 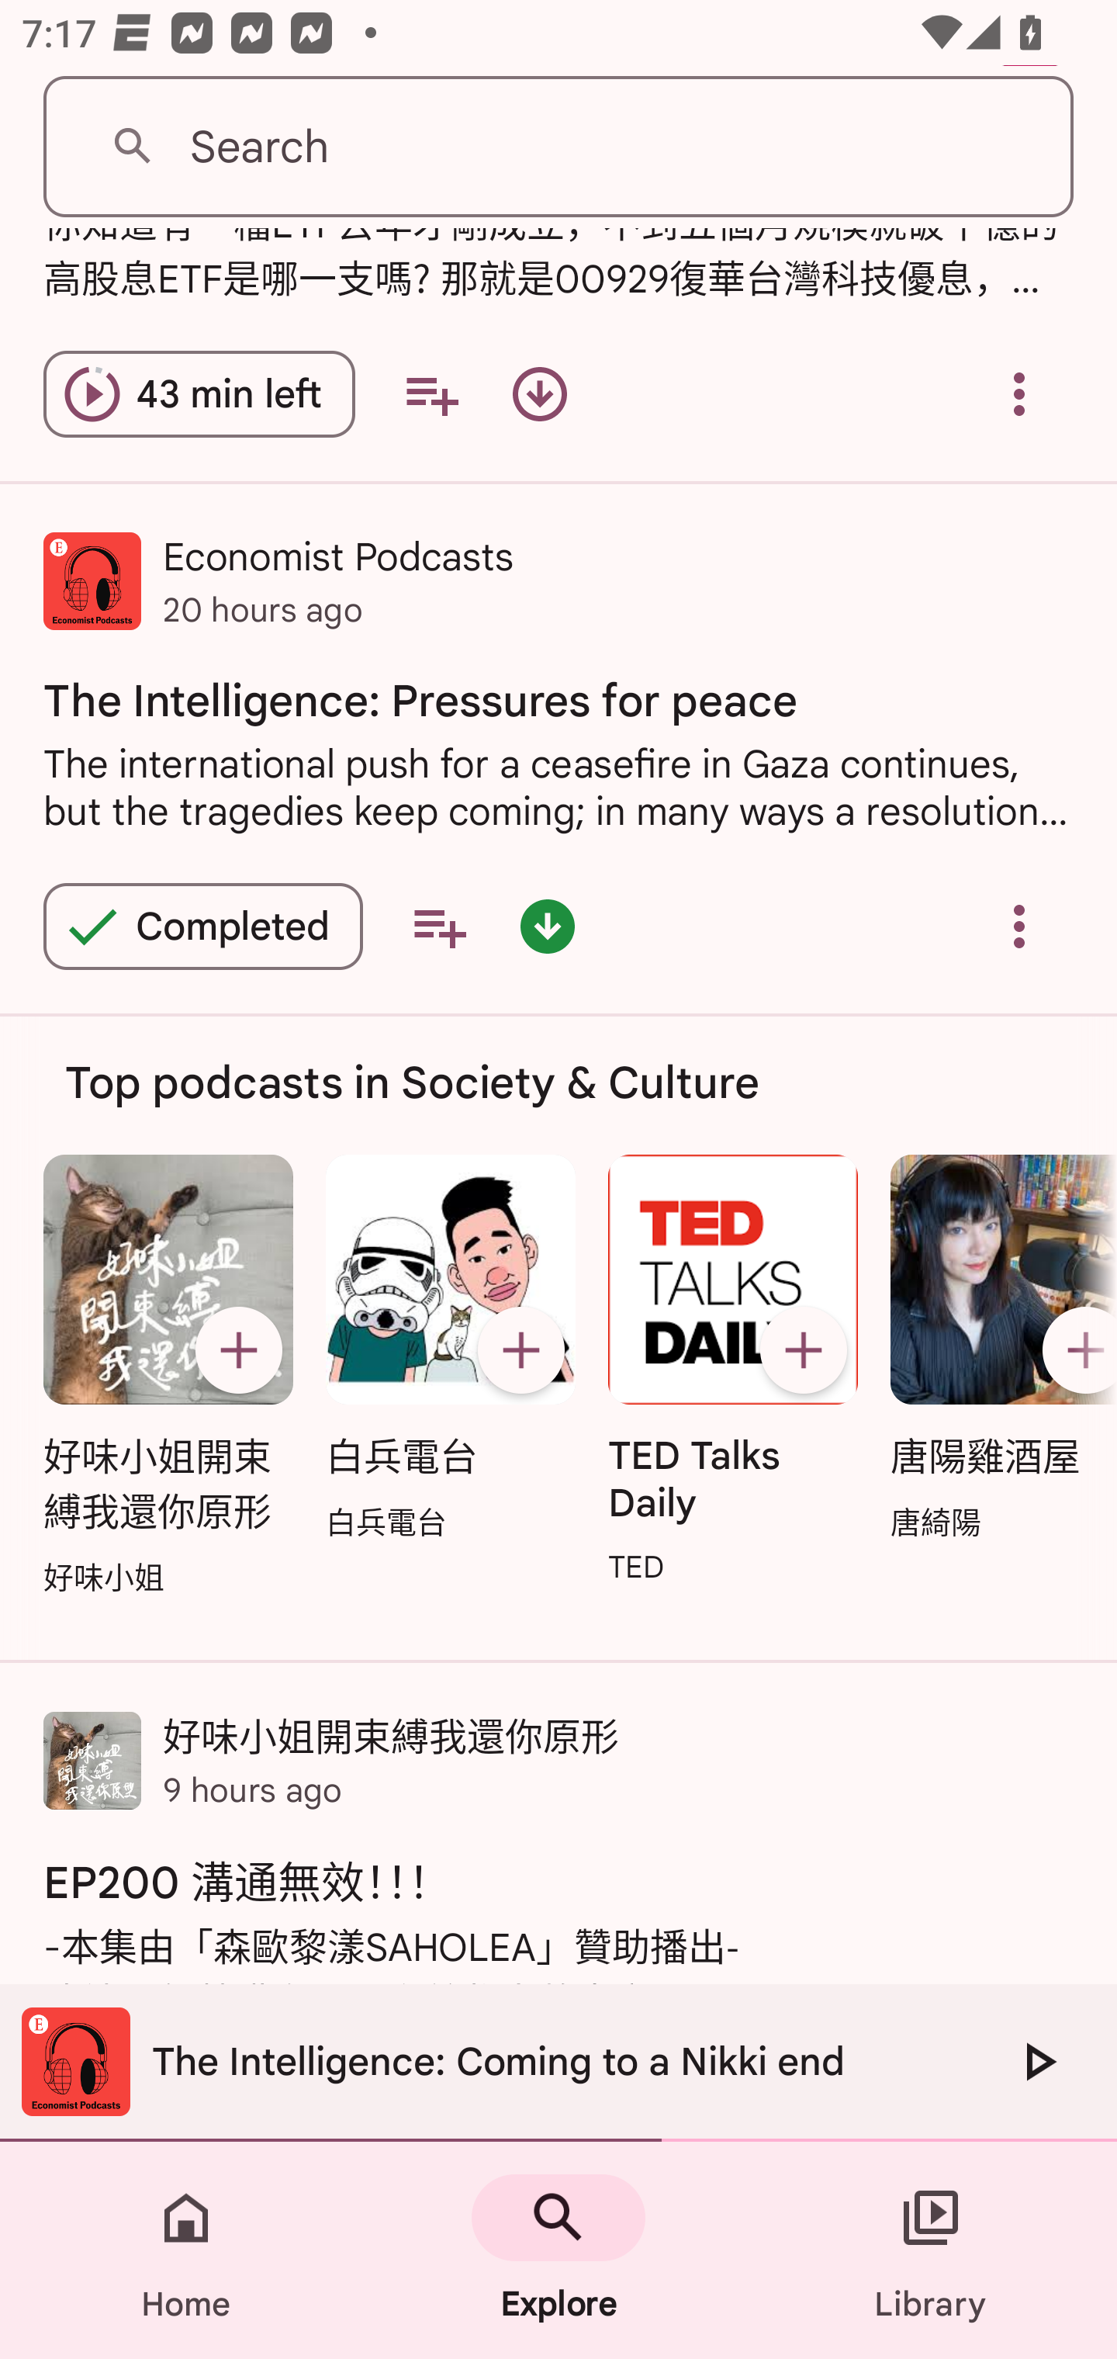 What do you see at coordinates (450, 1350) in the screenshot?
I see `白兵電台 Subscribe 白兵電台 白兵電台` at bounding box center [450, 1350].